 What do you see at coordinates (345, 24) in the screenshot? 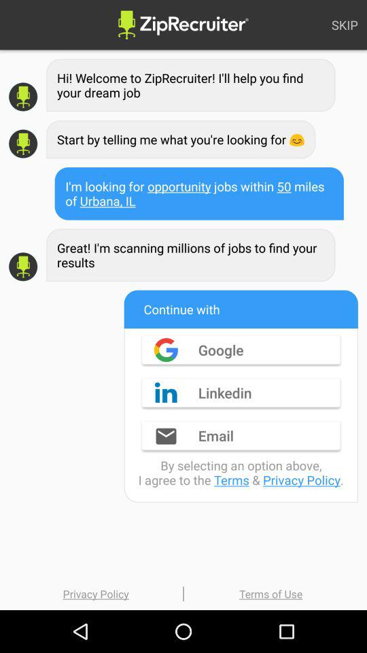
I see `click the icon above hi welcome to icon` at bounding box center [345, 24].